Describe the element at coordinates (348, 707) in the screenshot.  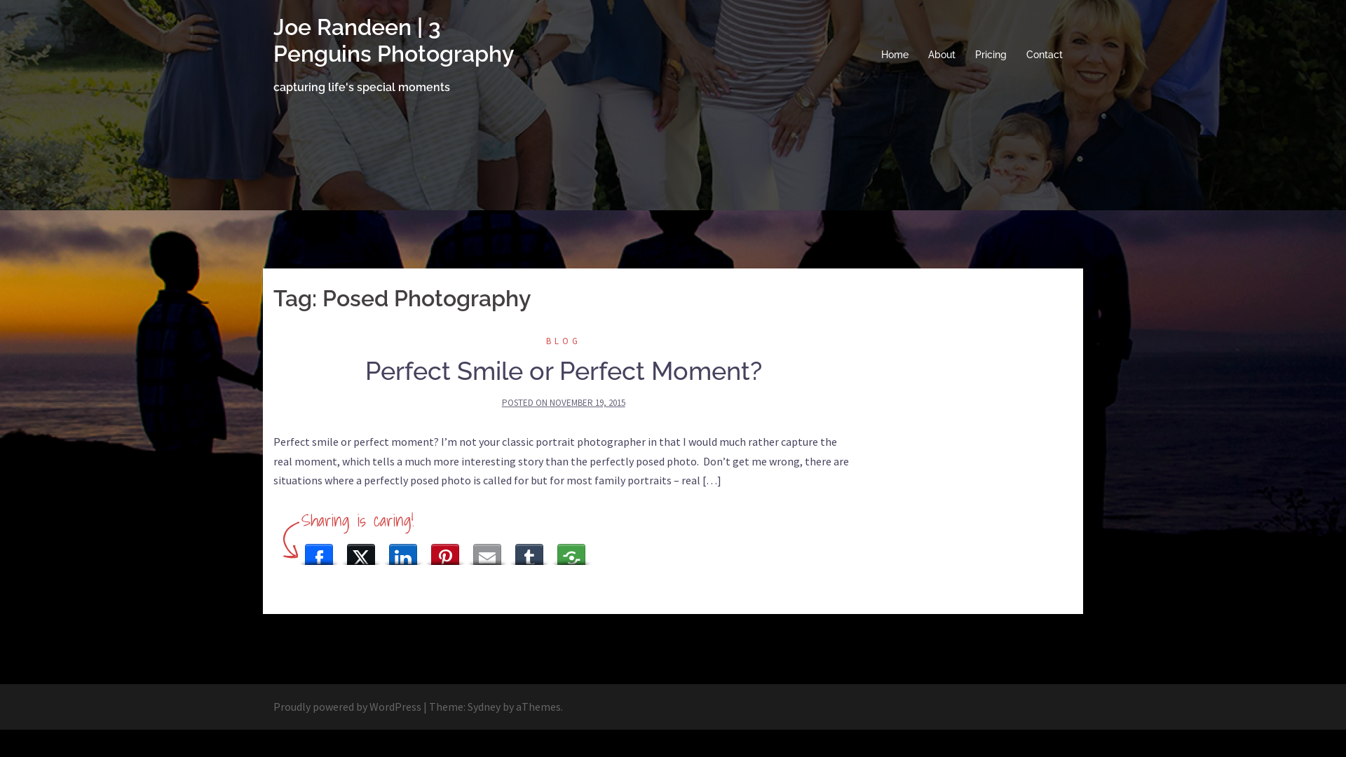
I see `Proudly powered by WordPress` at that location.